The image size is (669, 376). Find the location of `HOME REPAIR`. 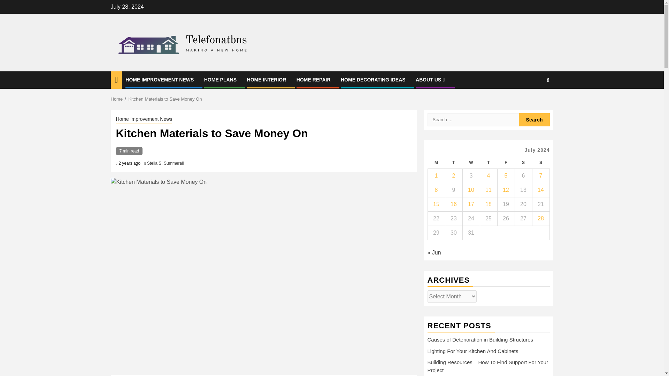

HOME REPAIR is located at coordinates (313, 79).